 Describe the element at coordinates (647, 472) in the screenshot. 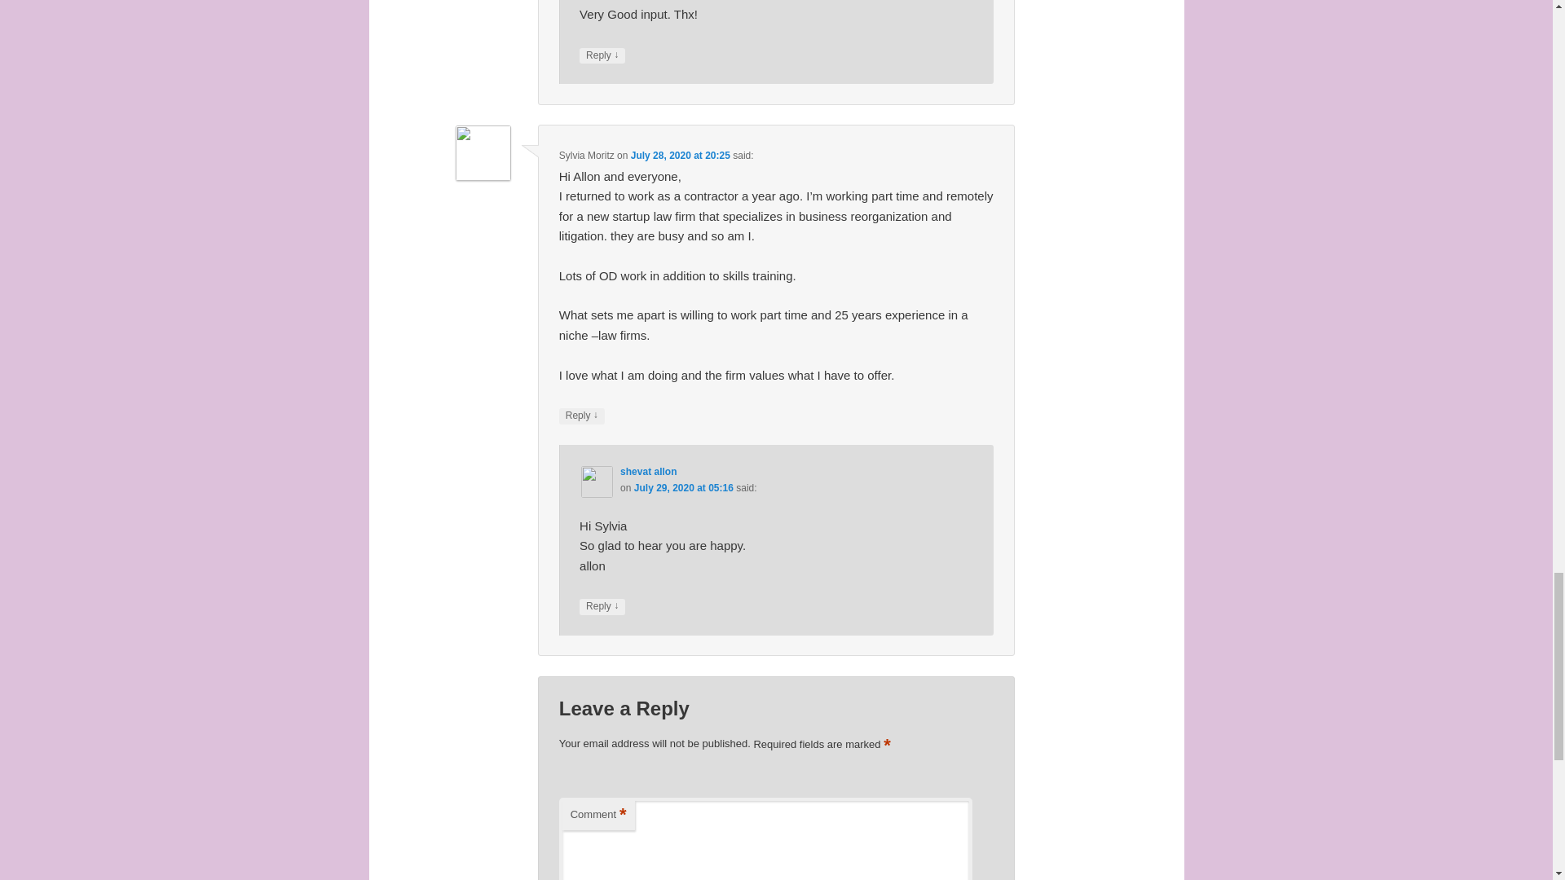

I see `shevat allon` at that location.